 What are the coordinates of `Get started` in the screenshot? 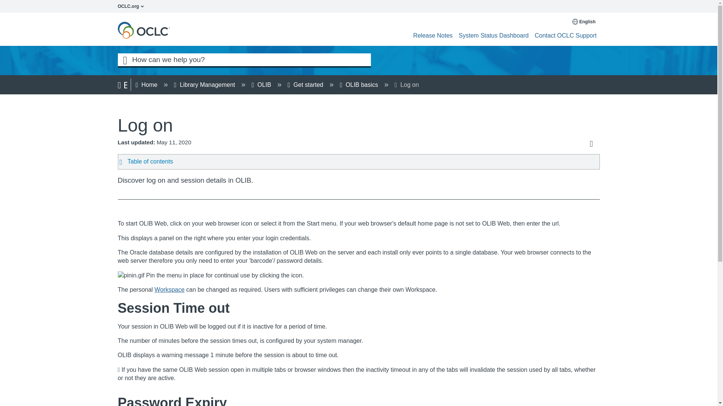 It's located at (306, 85).